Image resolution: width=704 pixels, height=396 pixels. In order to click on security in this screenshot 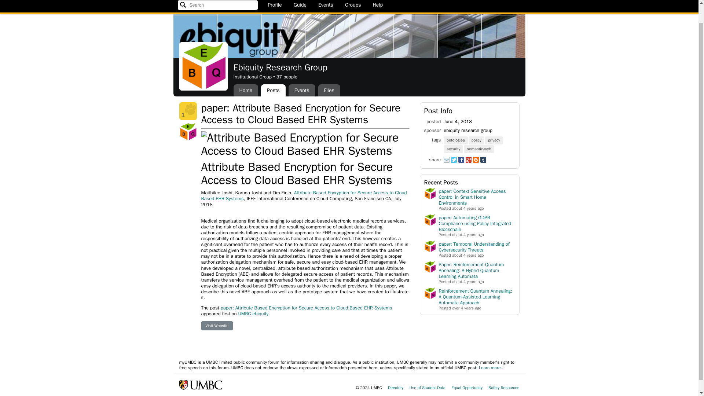, I will do `click(454, 148)`.